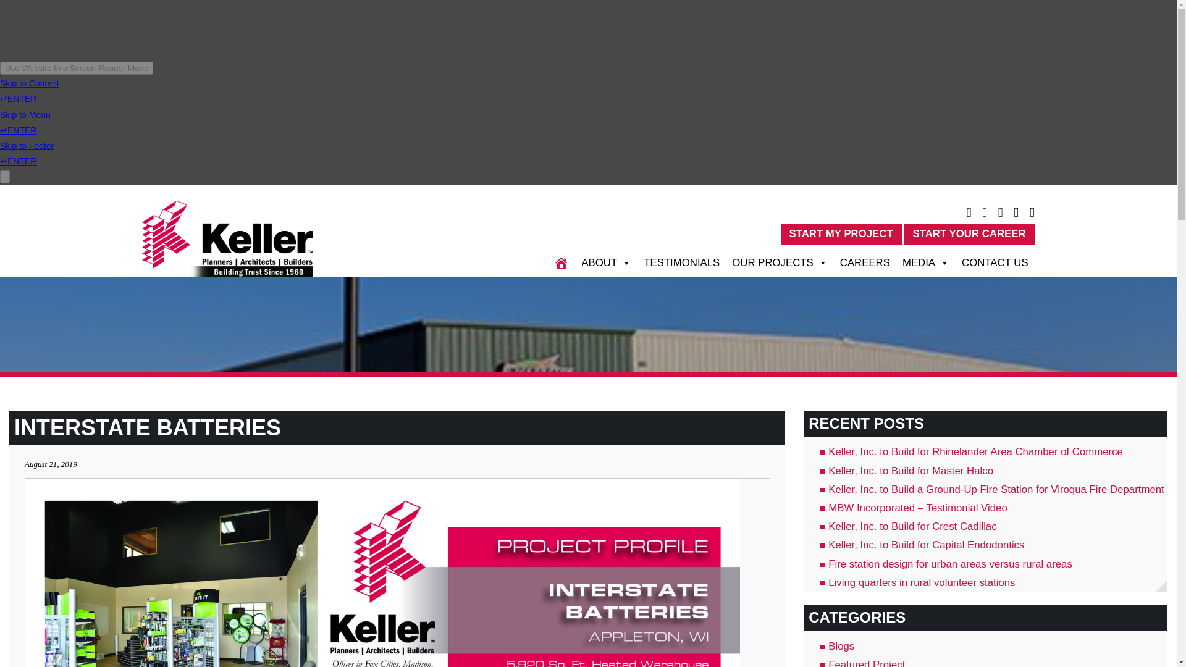 This screenshot has width=1186, height=667. I want to click on ABOUT, so click(607, 263).